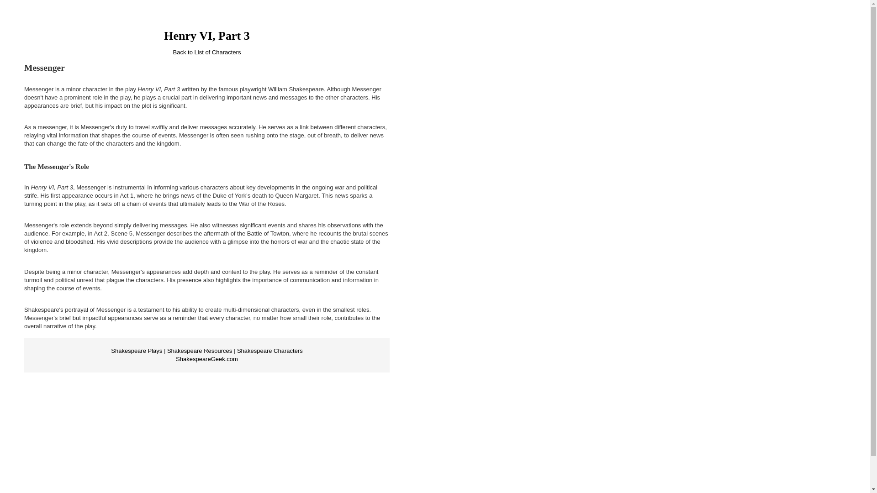 The width and height of the screenshot is (877, 493). What do you see at coordinates (206, 36) in the screenshot?
I see `Henry VI, Part 3` at bounding box center [206, 36].